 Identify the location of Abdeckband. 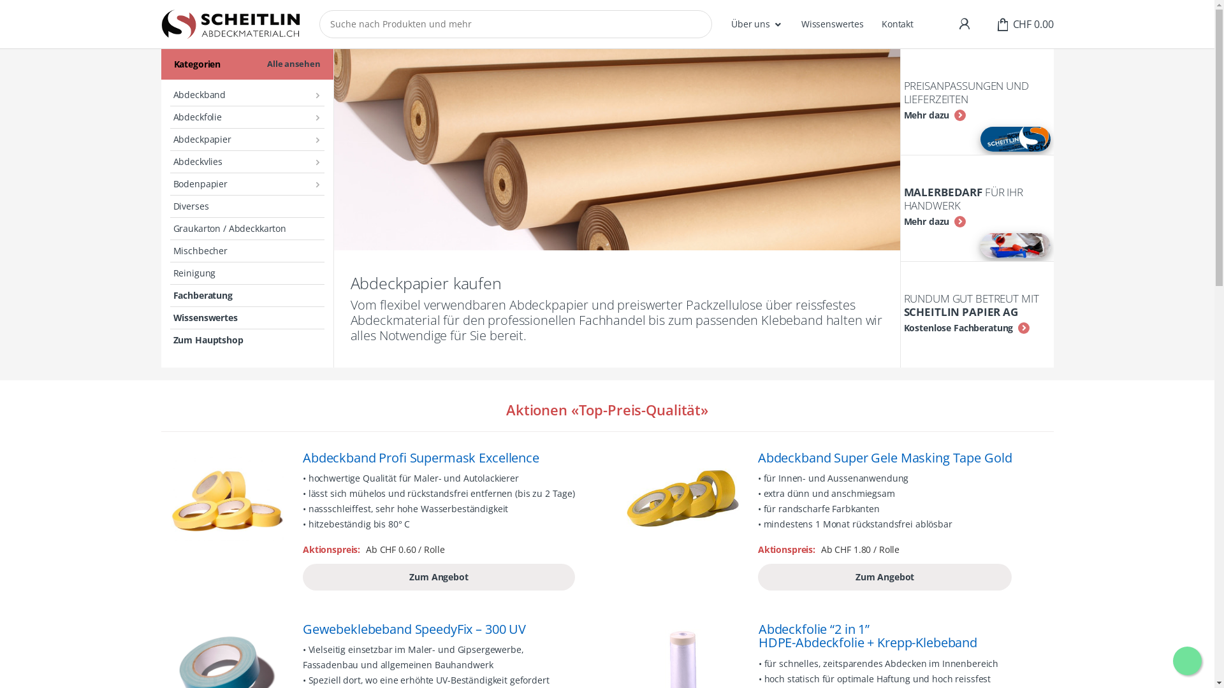
(247, 96).